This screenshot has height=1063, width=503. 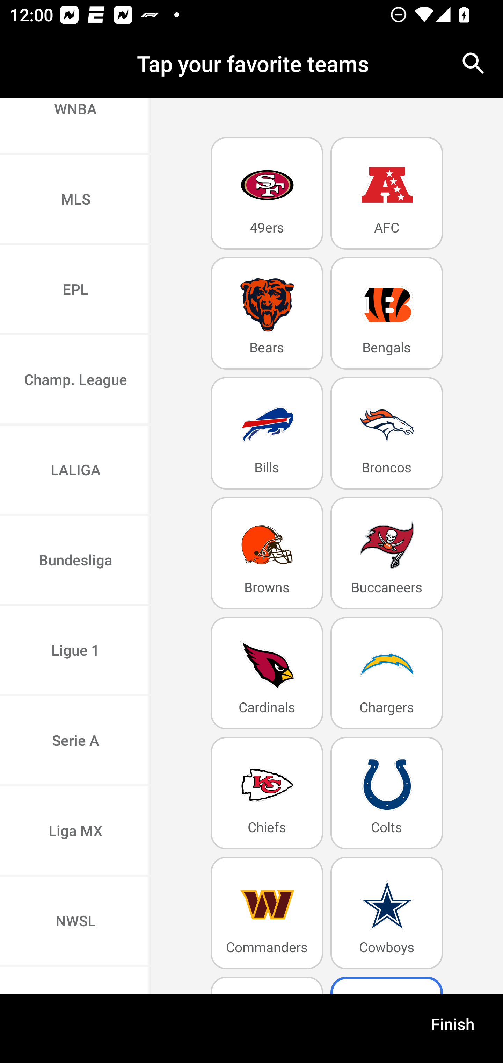 What do you see at coordinates (387, 313) in the screenshot?
I see `Bengals` at bounding box center [387, 313].